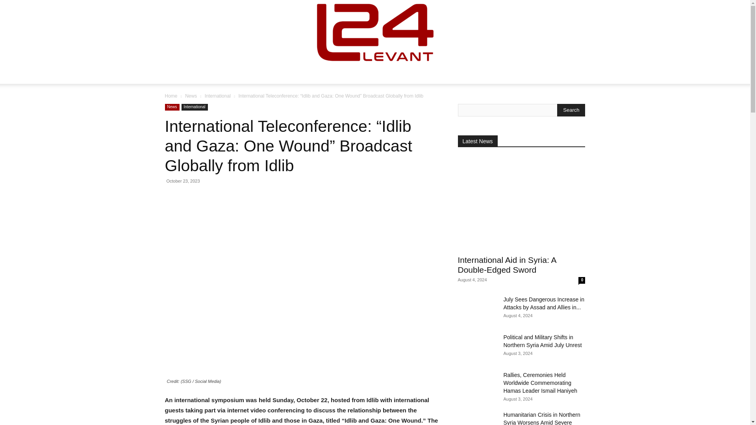  What do you see at coordinates (450, 74) in the screenshot?
I see `ISRAEL-PALESTINE CONFLICT` at bounding box center [450, 74].